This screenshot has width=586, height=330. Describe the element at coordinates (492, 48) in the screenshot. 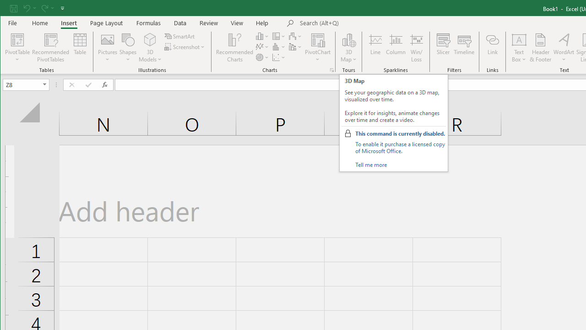

I see `Link` at that location.